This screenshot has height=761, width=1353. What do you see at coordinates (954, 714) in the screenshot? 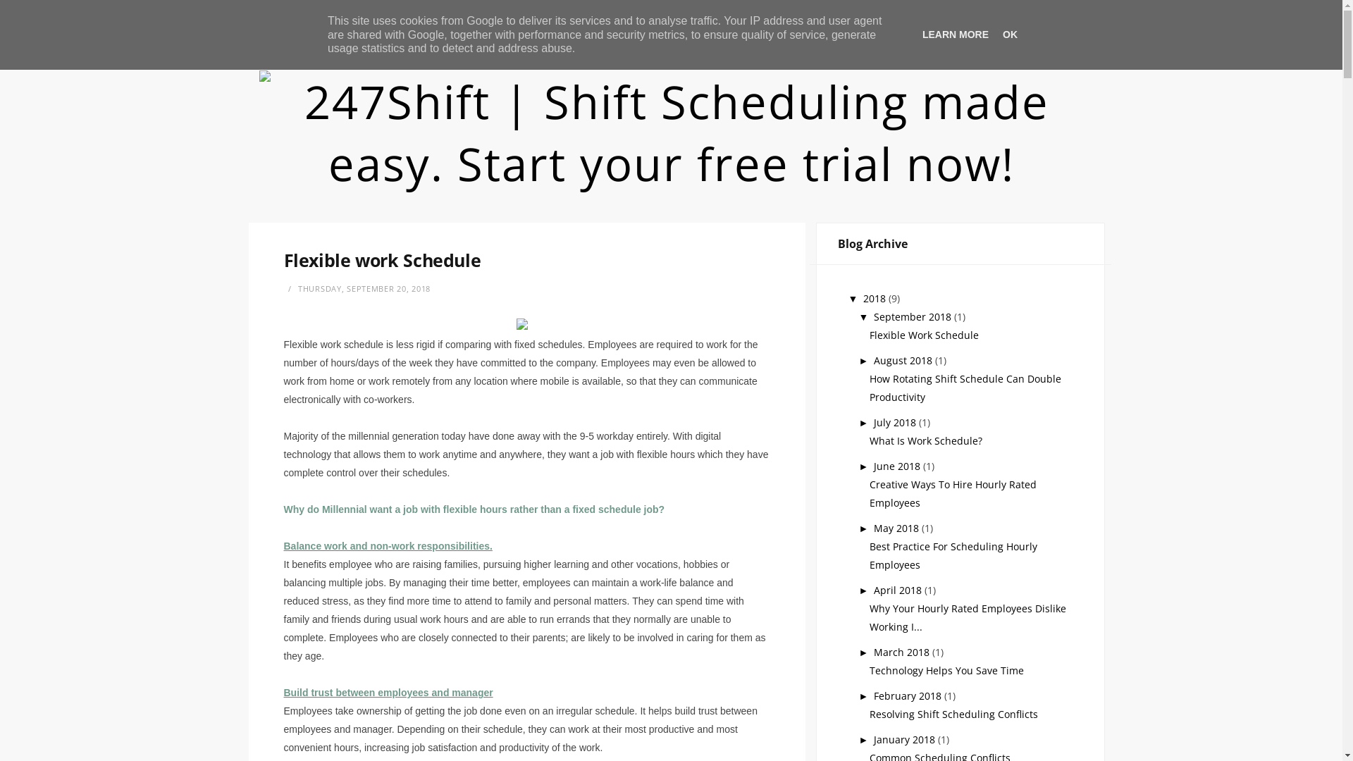
I see `Resolving Shift Scheduling Conflicts` at bounding box center [954, 714].